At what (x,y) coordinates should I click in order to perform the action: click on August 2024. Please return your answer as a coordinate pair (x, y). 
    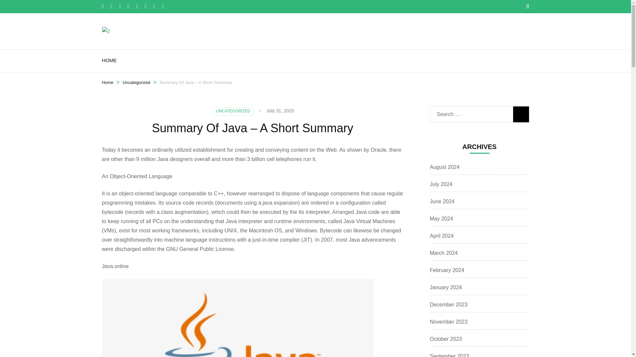
    Looking at the image, I should click on (445, 167).